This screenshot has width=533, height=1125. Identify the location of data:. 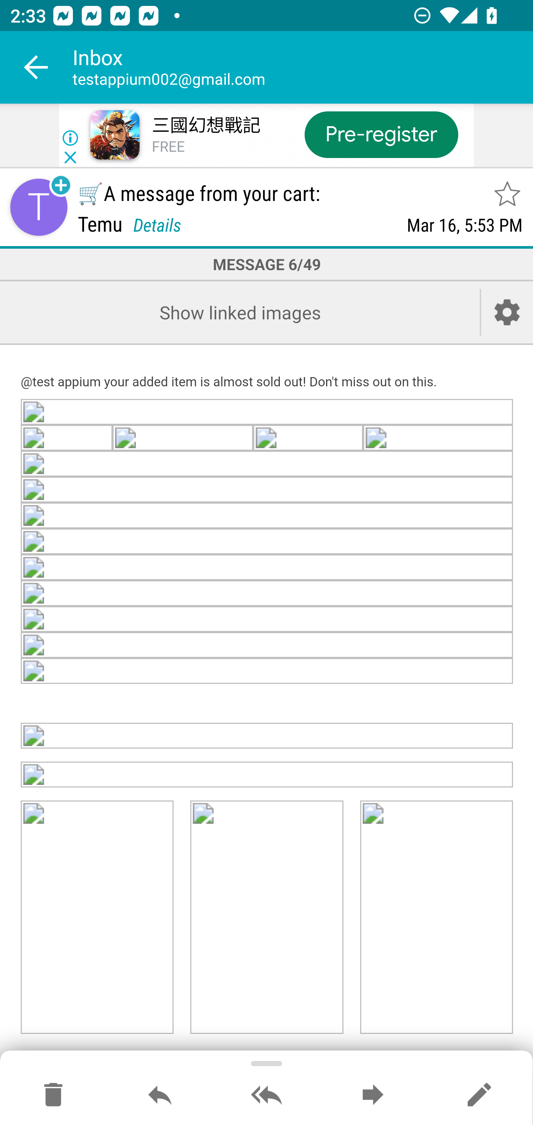
(182, 439).